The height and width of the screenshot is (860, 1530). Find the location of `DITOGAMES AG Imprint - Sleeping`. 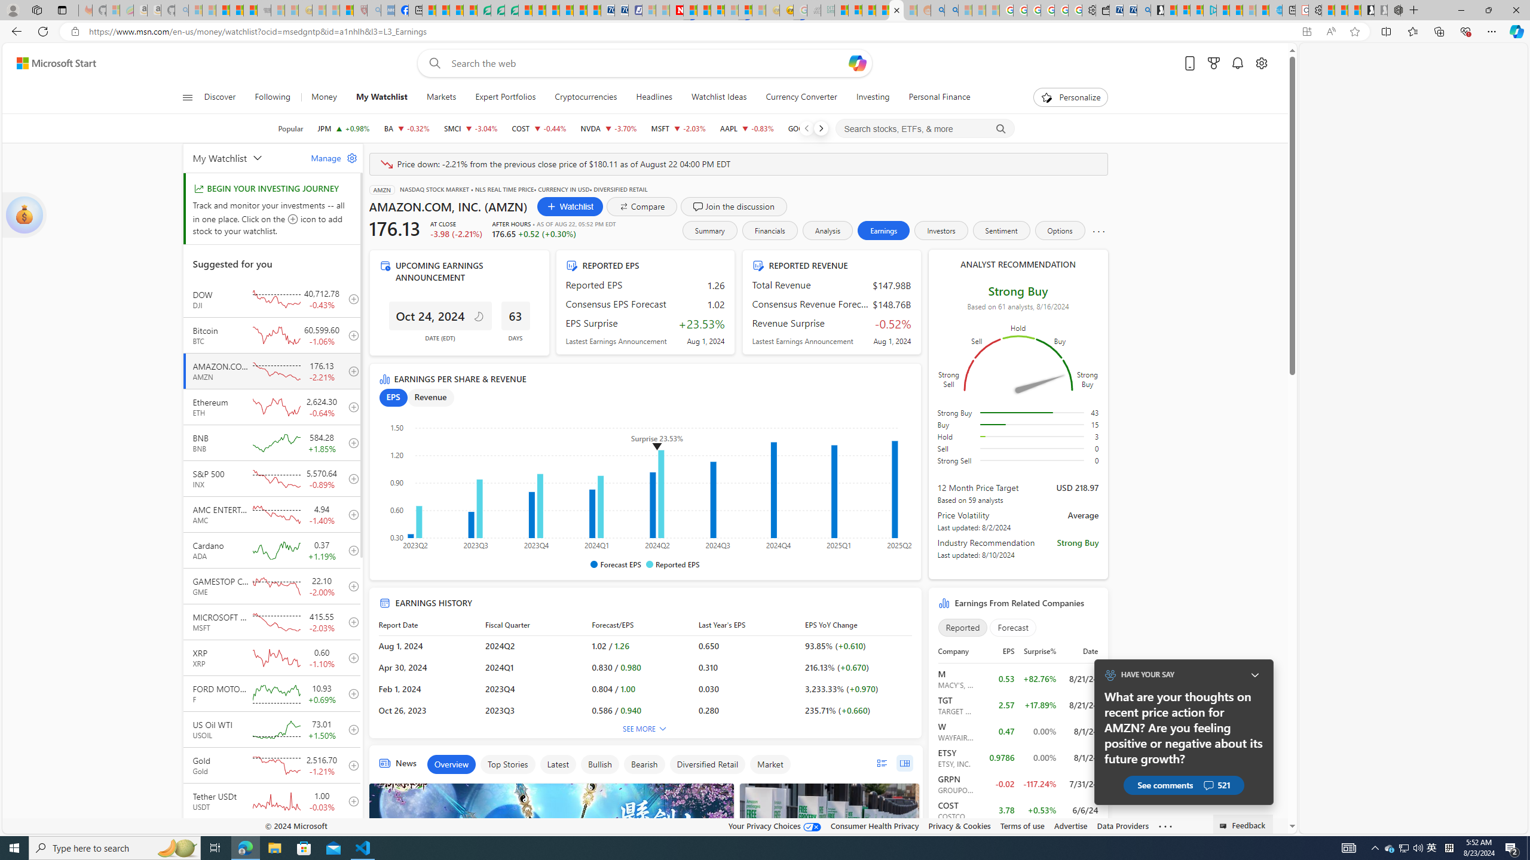

DITOGAMES AG Imprint - Sleeping is located at coordinates (827, 10).